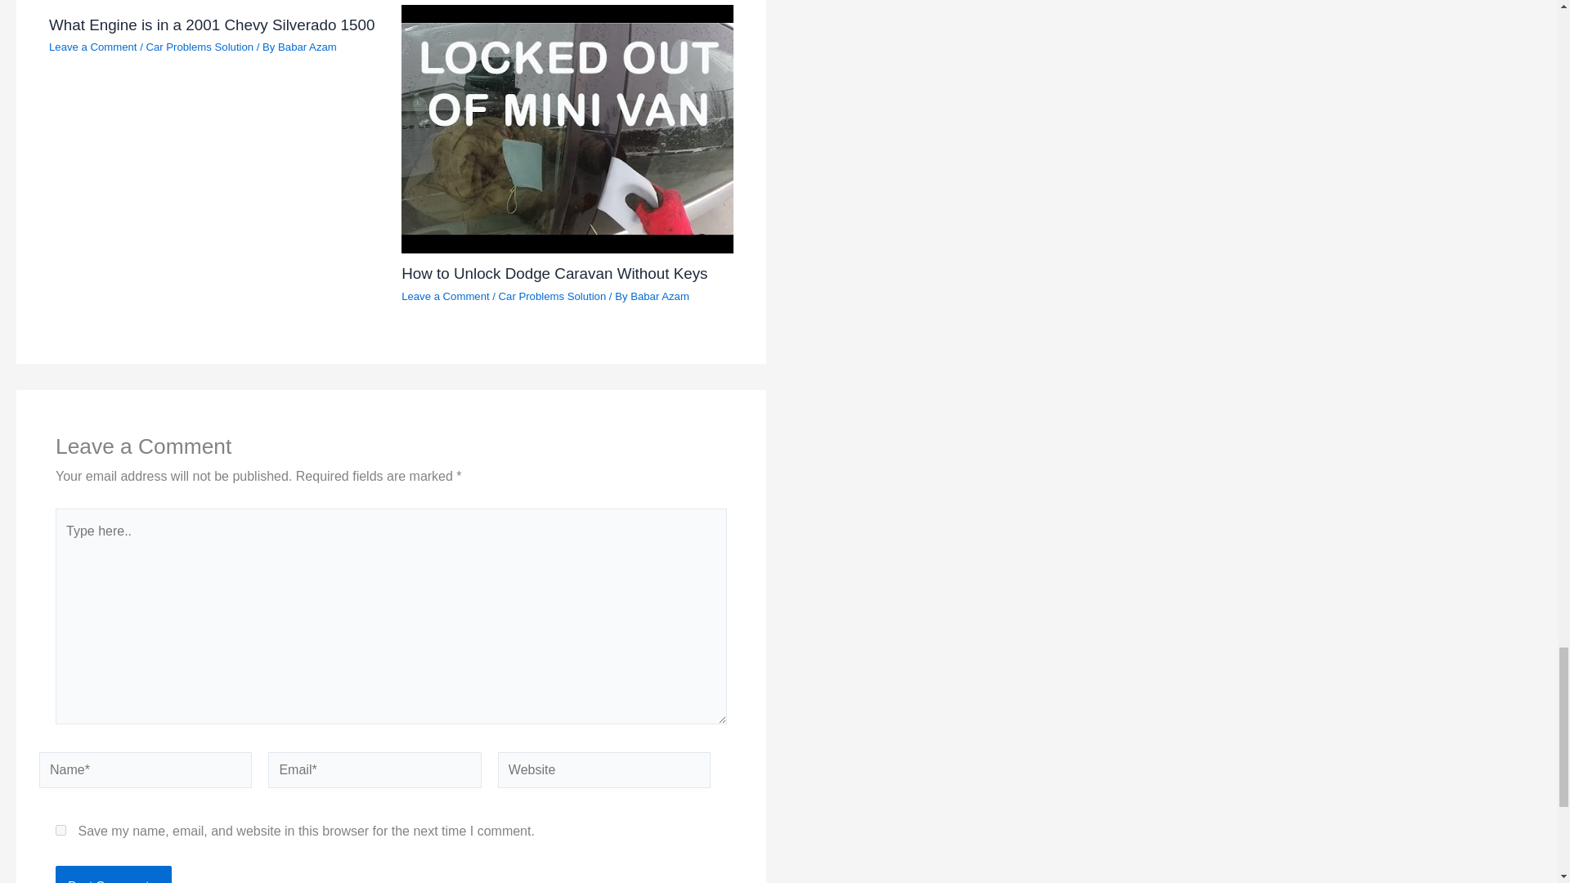  What do you see at coordinates (200, 46) in the screenshot?
I see `Car Problems Solution` at bounding box center [200, 46].